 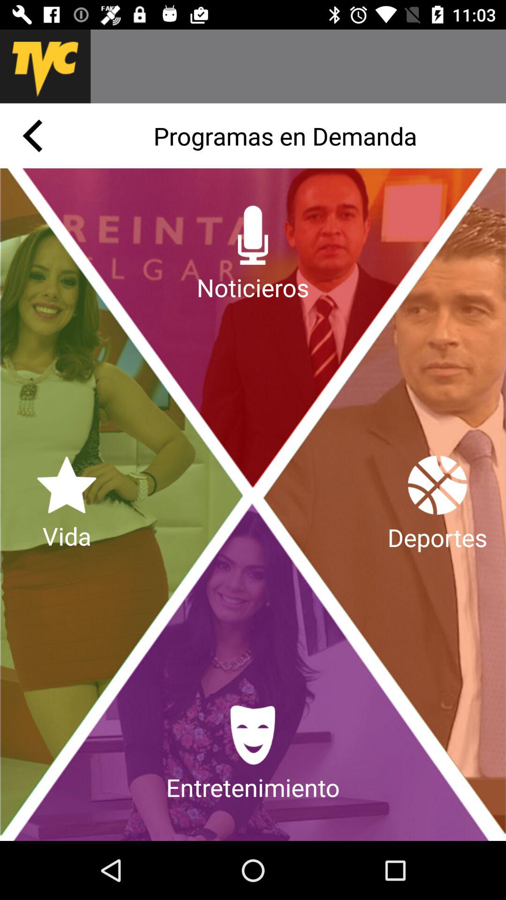 I want to click on tap item above programas en demanda app, so click(x=298, y=66).